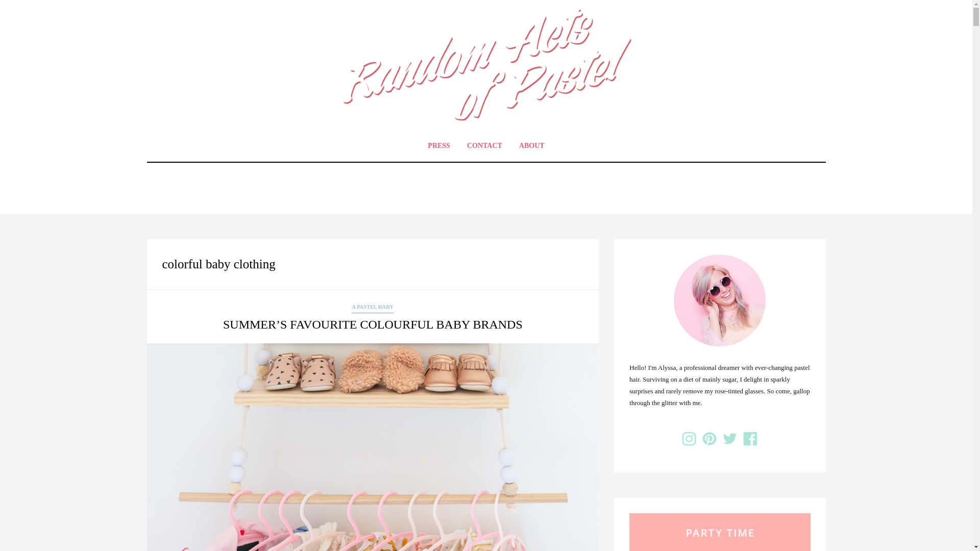  Describe the element at coordinates (532, 145) in the screenshot. I see `ABOUT` at that location.